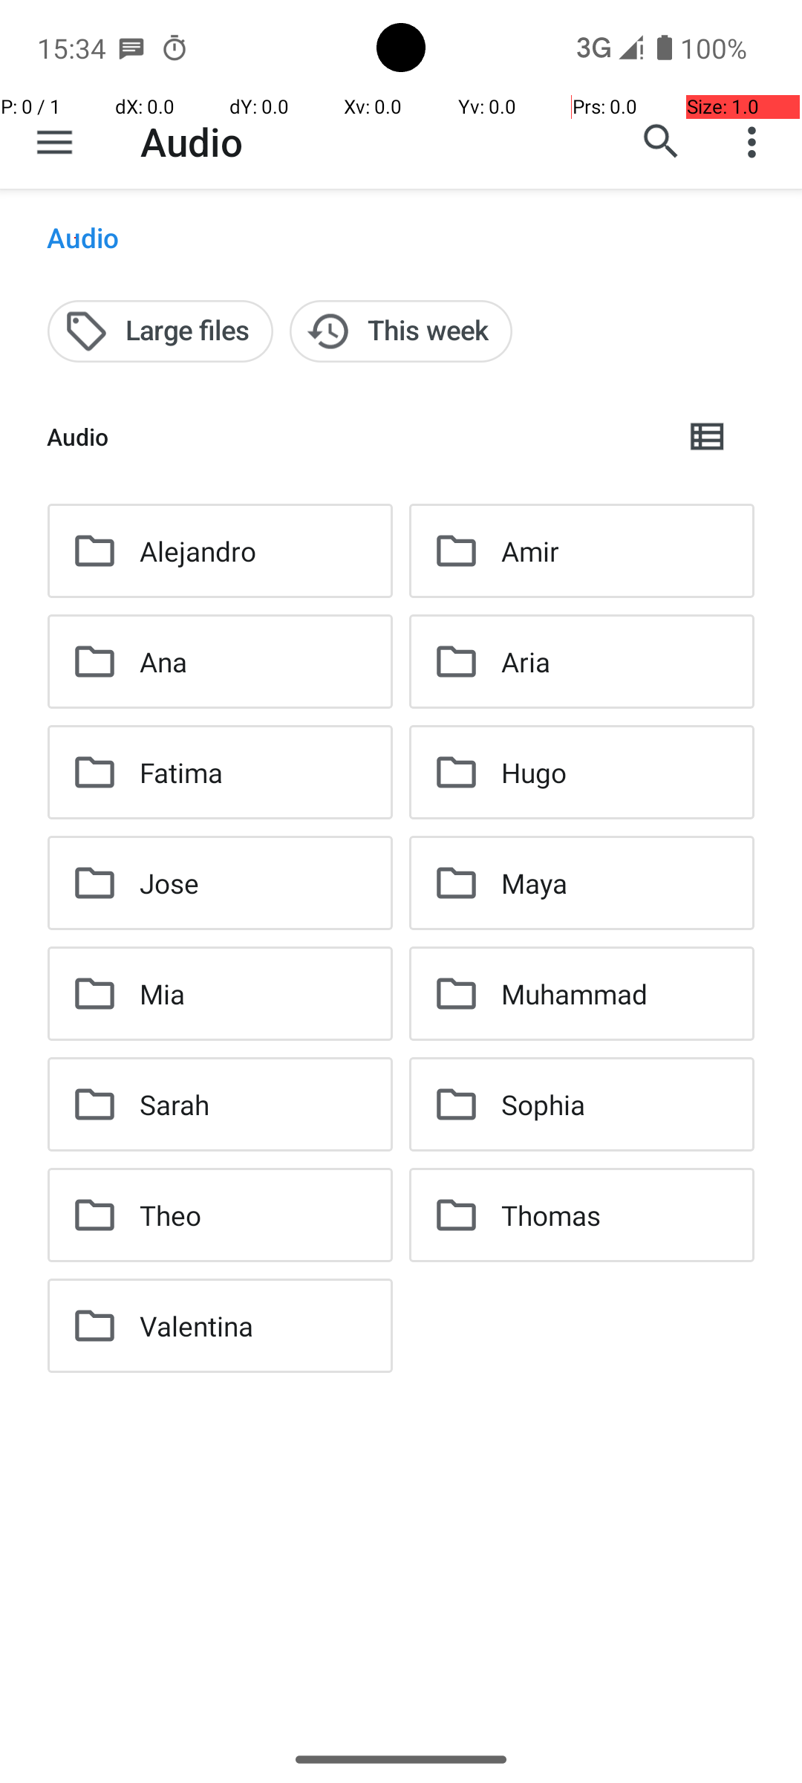  I want to click on Valentina, so click(197, 1325).